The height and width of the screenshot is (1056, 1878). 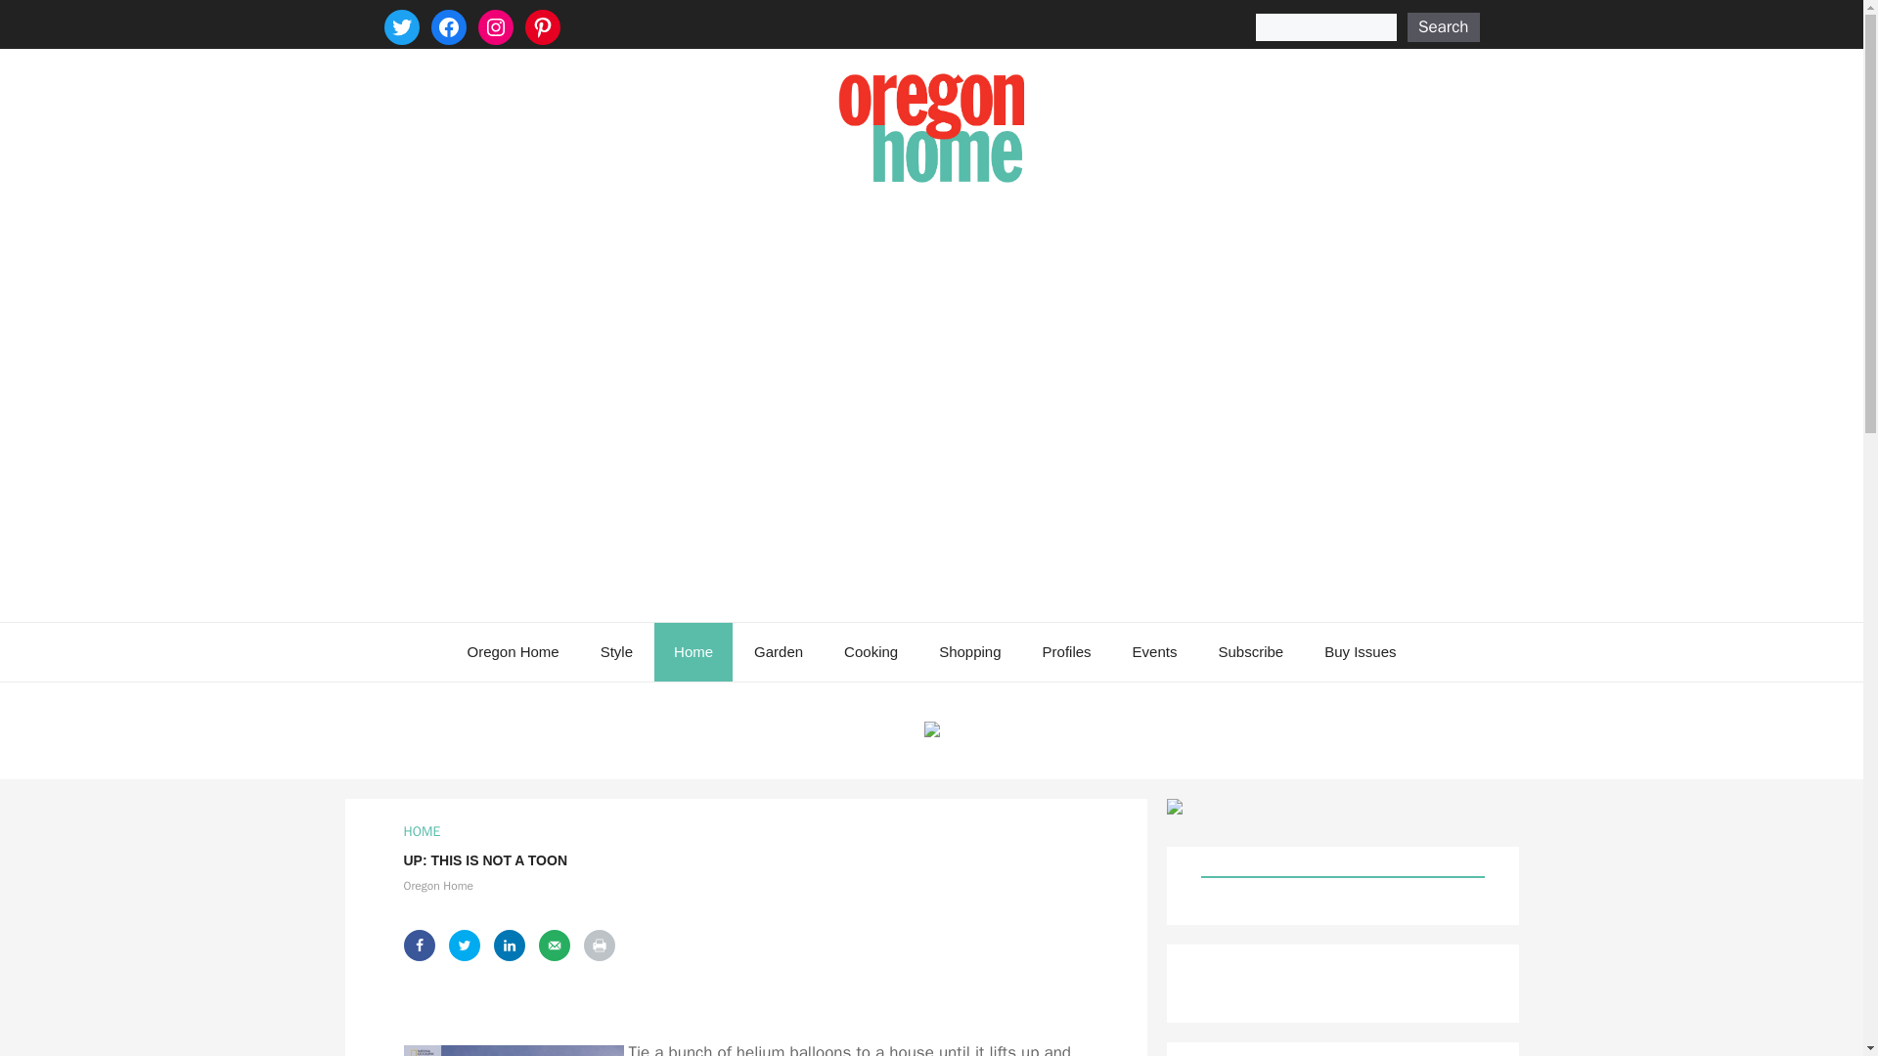 I want to click on Buy Issues, so click(x=1360, y=651).